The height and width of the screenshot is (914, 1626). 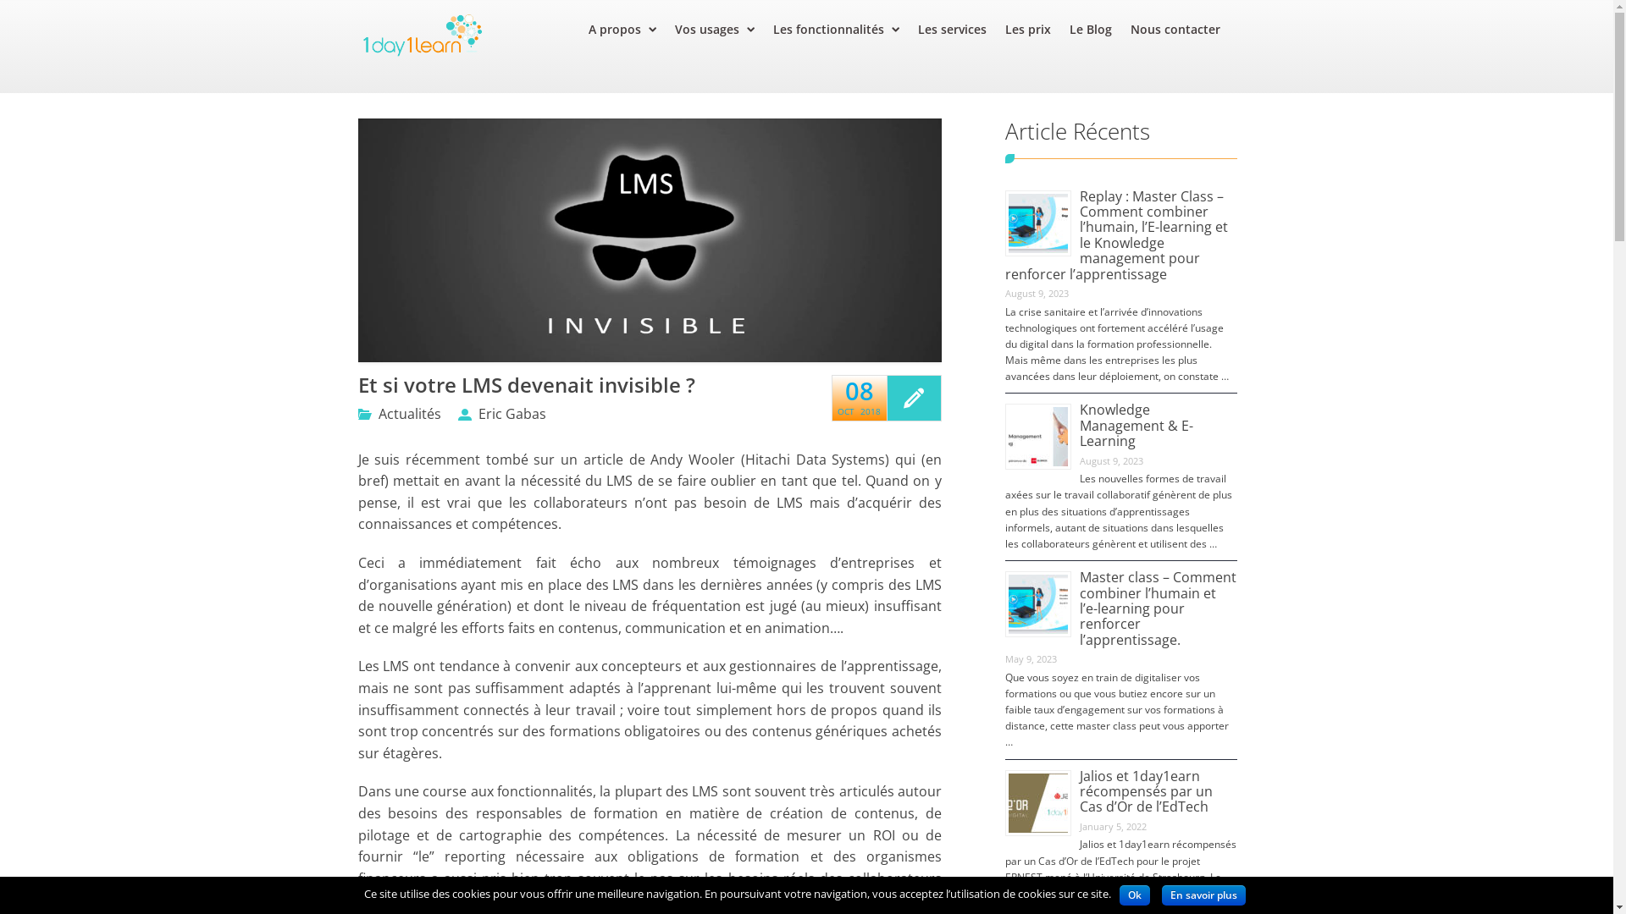 What do you see at coordinates (632, 30) in the screenshot?
I see `A propos` at bounding box center [632, 30].